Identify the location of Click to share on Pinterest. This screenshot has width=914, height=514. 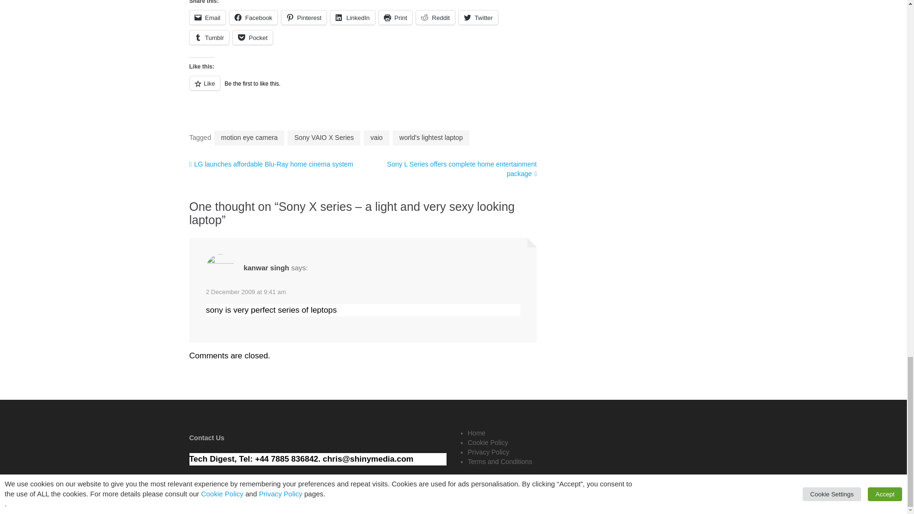
(304, 17).